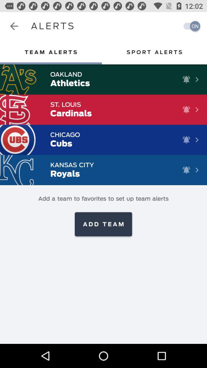 This screenshot has height=368, width=207. Describe the element at coordinates (197, 109) in the screenshot. I see `click on second right arrow in web page` at that location.